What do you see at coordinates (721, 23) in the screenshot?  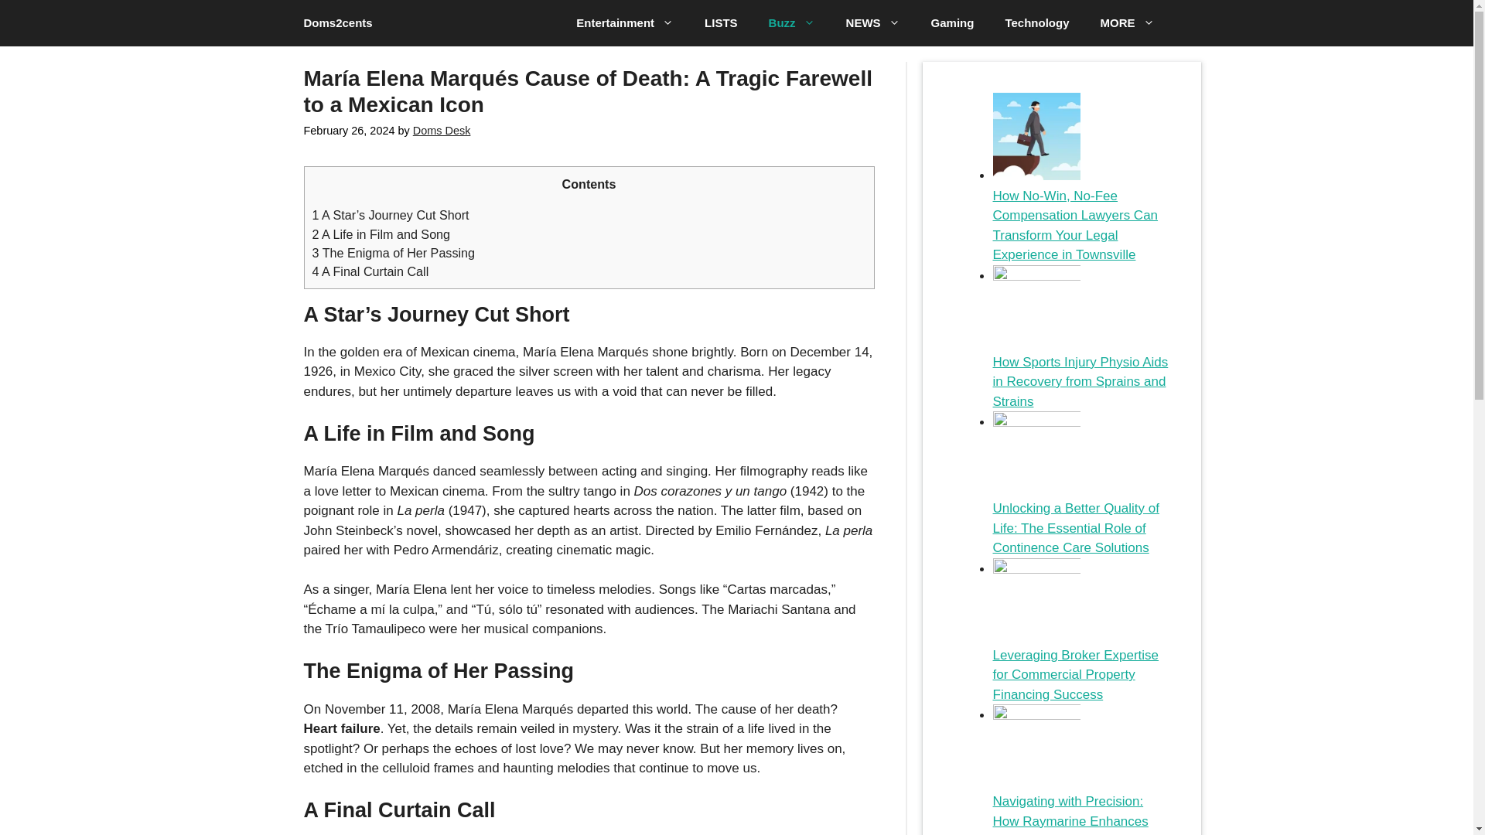 I see `LISTS` at bounding box center [721, 23].